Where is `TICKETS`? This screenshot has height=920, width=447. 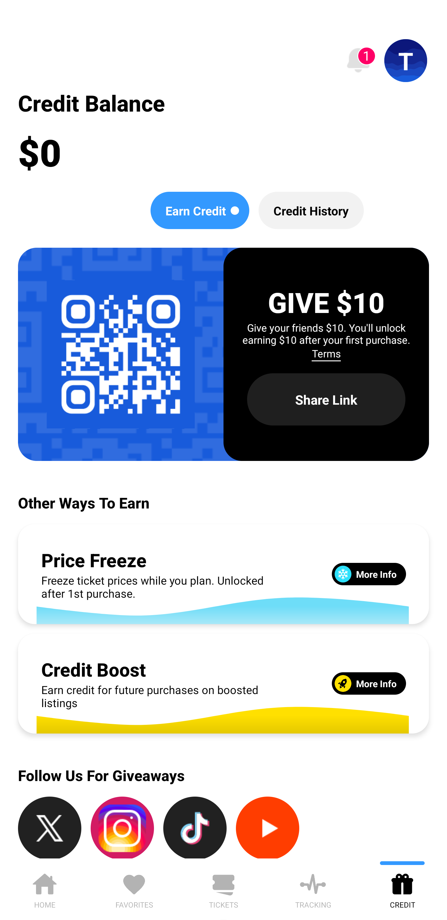 TICKETS is located at coordinates (223, 889).